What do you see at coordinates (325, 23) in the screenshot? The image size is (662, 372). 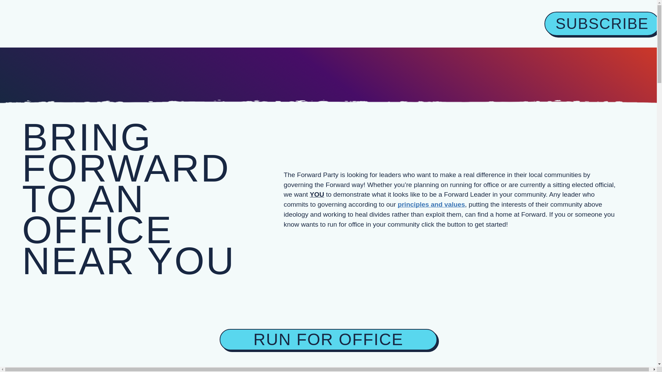 I see `SHOP` at bounding box center [325, 23].